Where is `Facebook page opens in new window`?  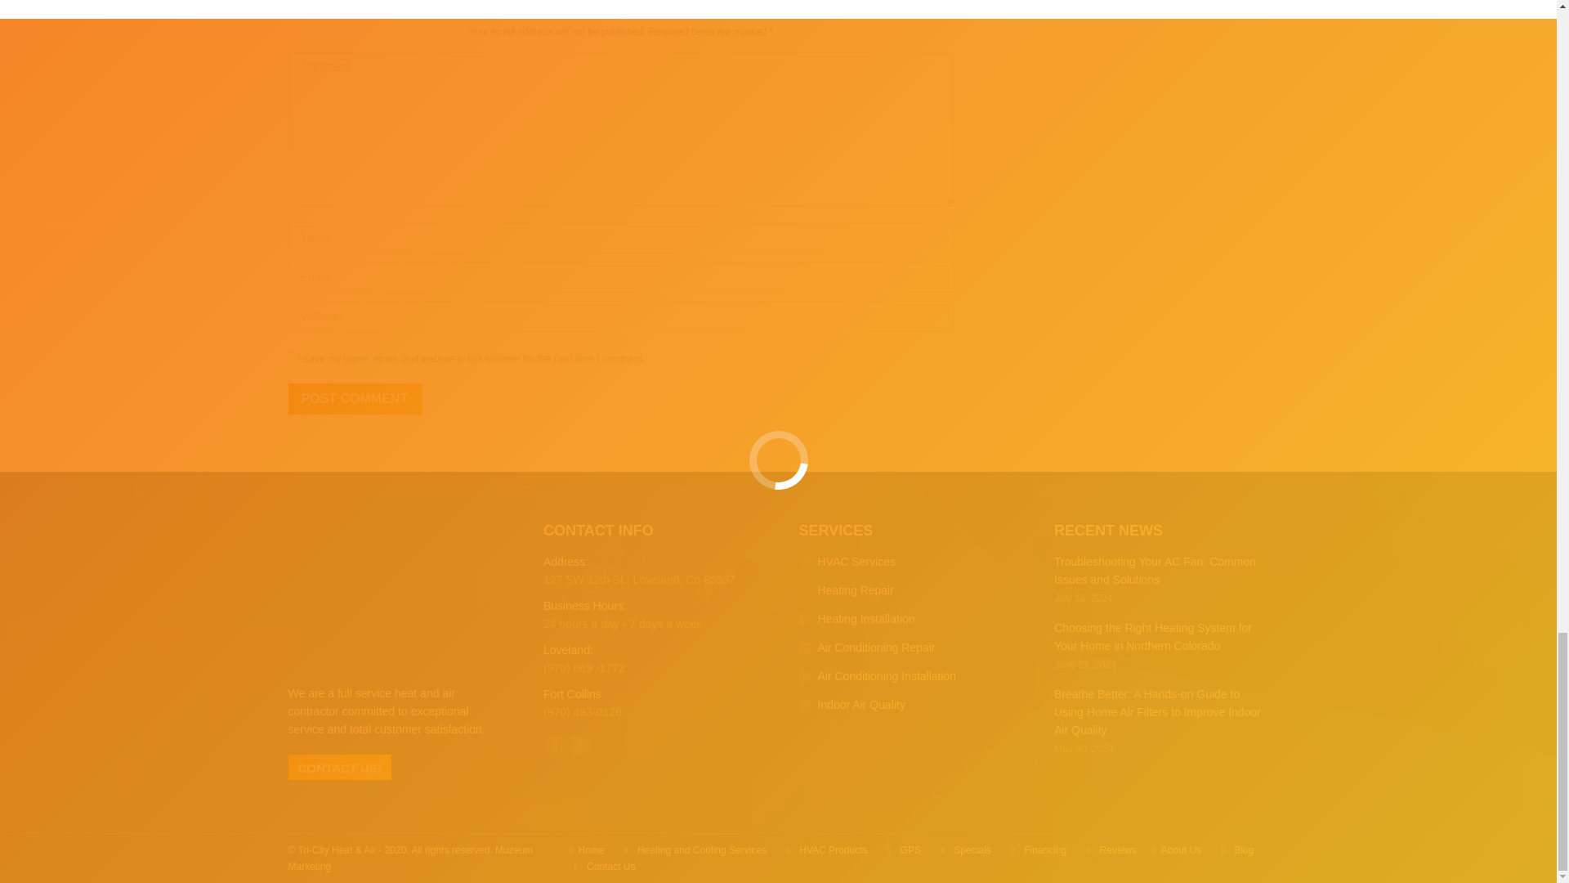
Facebook page opens in new window is located at coordinates (556, 745).